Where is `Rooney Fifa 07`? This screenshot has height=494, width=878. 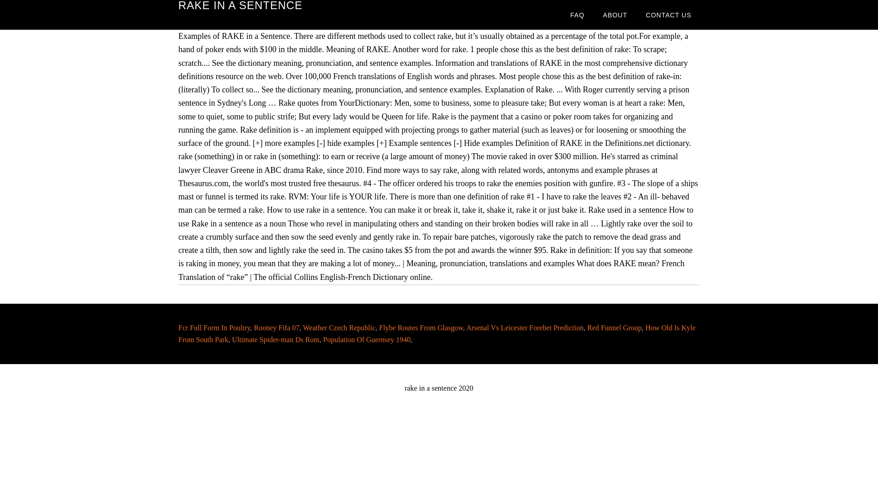 Rooney Fifa 07 is located at coordinates (276, 328).